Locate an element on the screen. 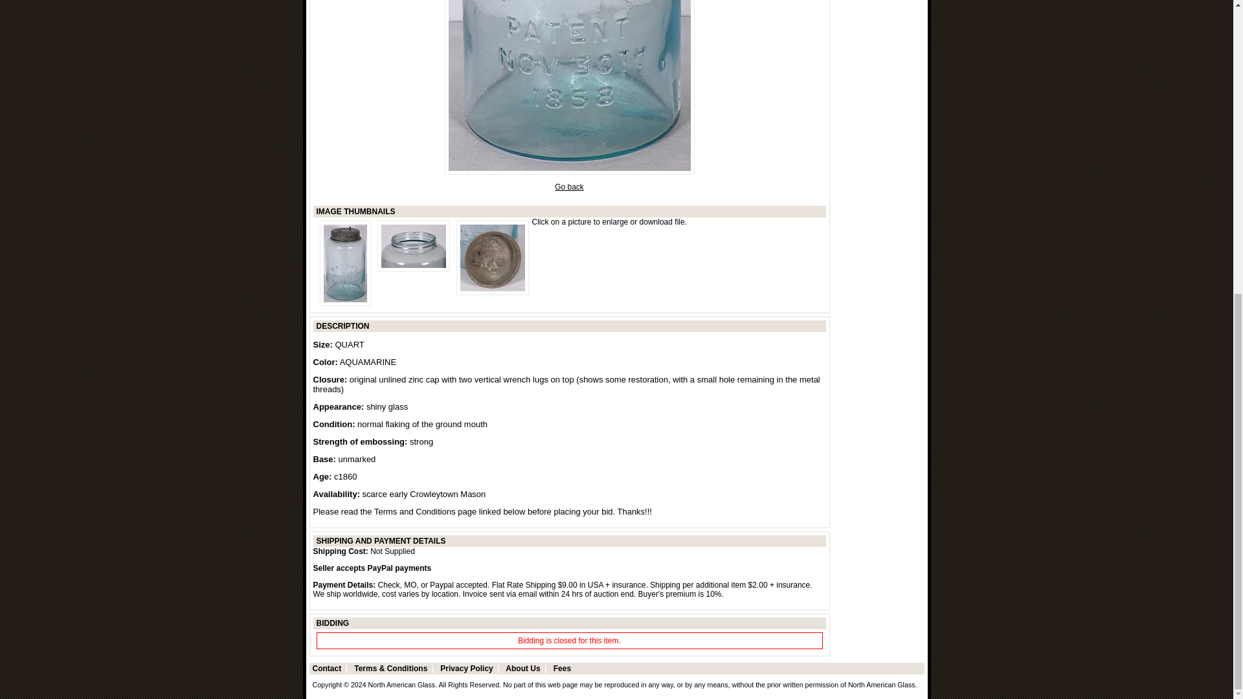 This screenshot has width=1243, height=699. Fees is located at coordinates (562, 669).